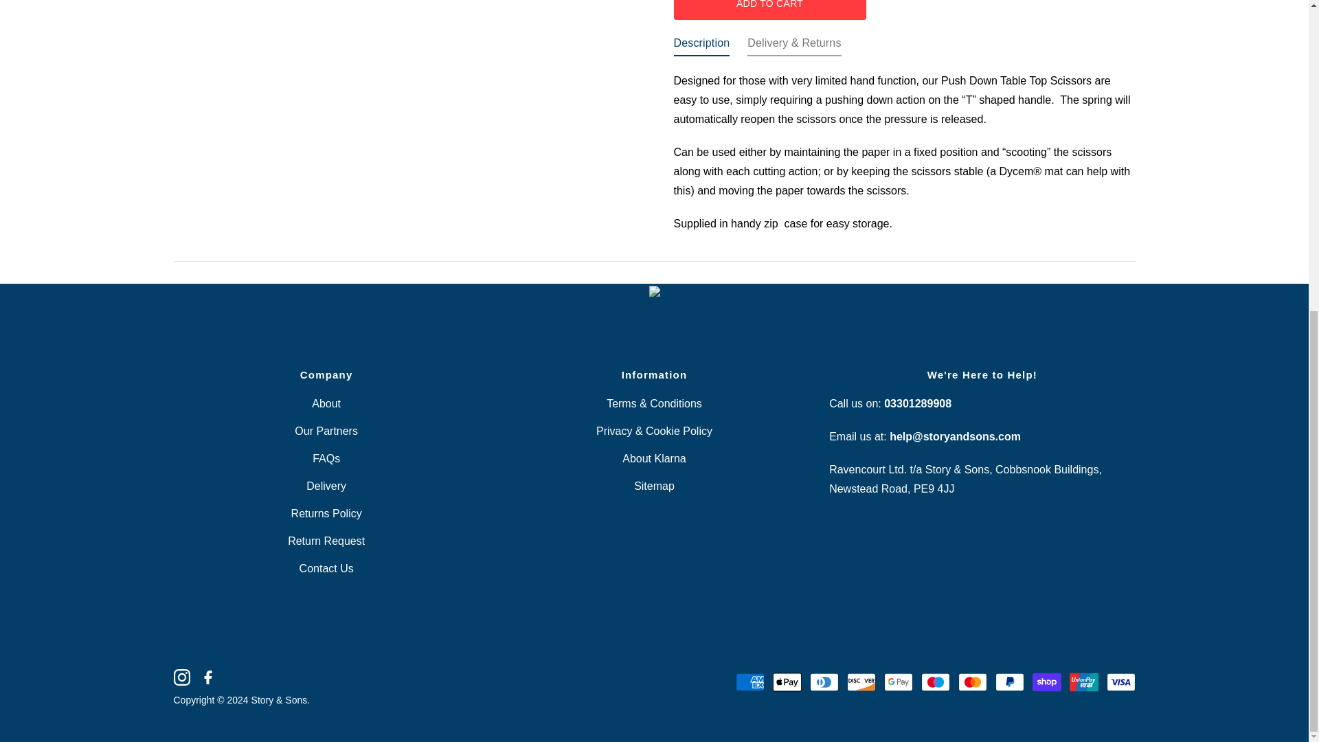 Image resolution: width=1319 pixels, height=742 pixels. What do you see at coordinates (1008, 682) in the screenshot?
I see `PayPal` at bounding box center [1008, 682].